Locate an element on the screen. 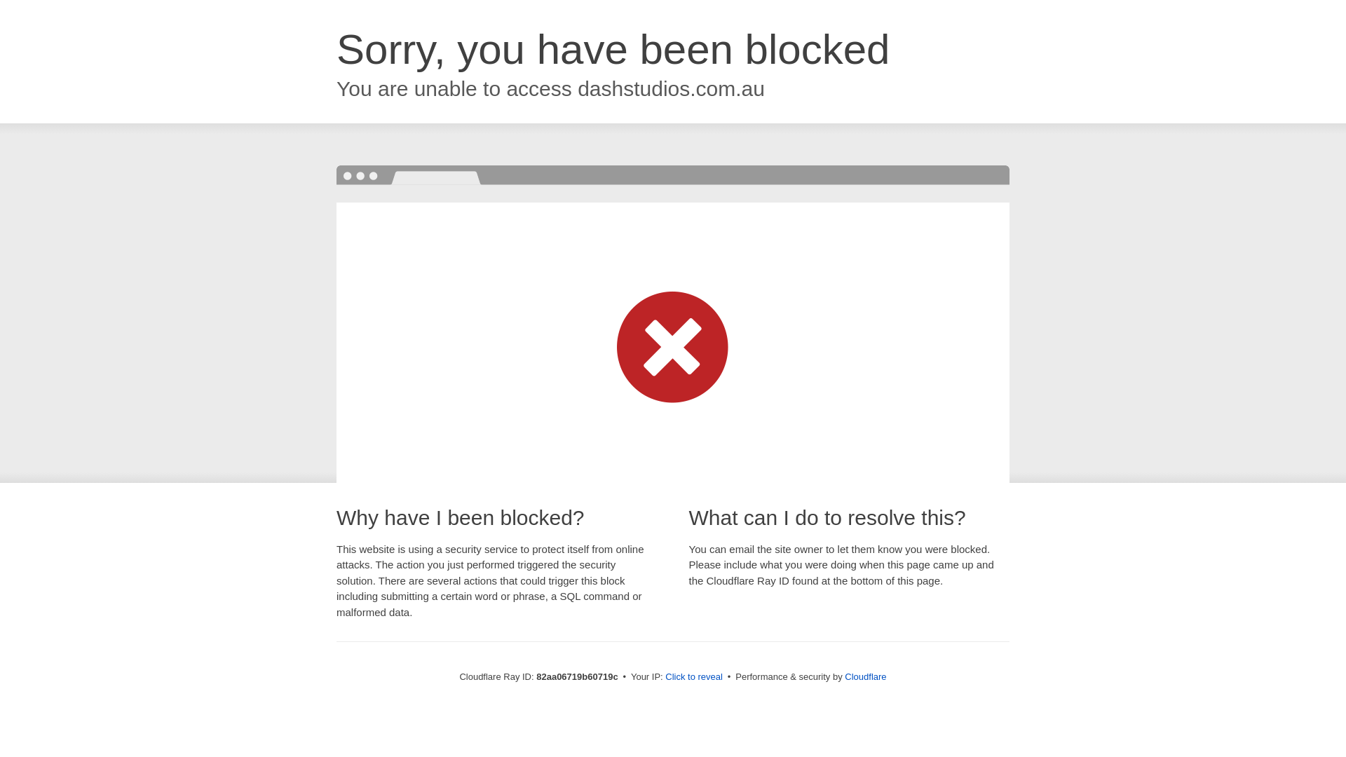 This screenshot has height=757, width=1346. Click to reveal is located at coordinates (694, 677).